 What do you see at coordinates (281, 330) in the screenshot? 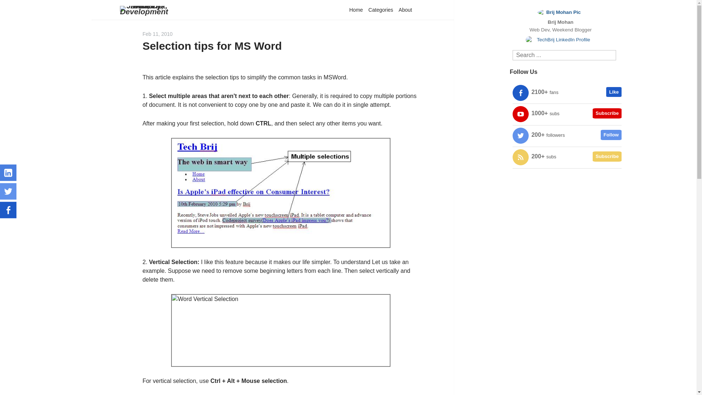
I see `word-vertical-selection` at bounding box center [281, 330].